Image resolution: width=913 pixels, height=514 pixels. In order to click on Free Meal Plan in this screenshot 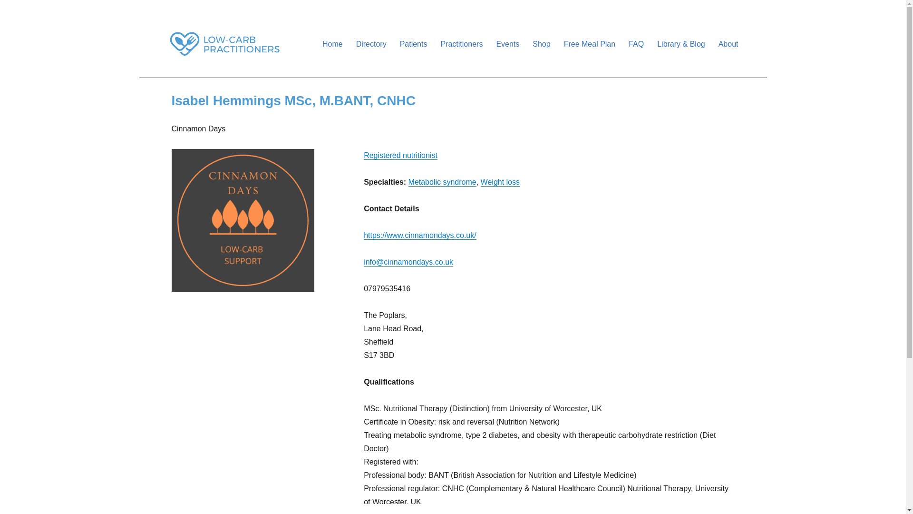, I will do `click(590, 44)`.